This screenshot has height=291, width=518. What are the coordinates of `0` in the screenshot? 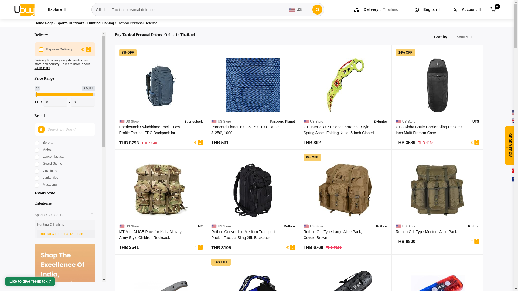 It's located at (83, 102).